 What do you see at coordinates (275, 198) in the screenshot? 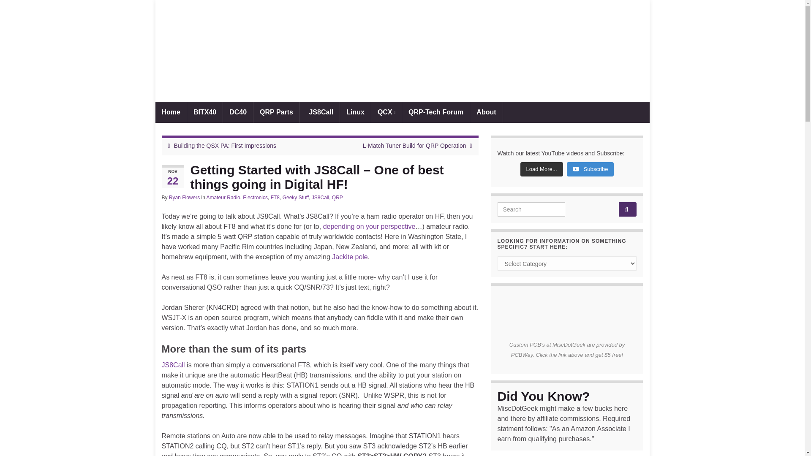
I see `FT8` at bounding box center [275, 198].